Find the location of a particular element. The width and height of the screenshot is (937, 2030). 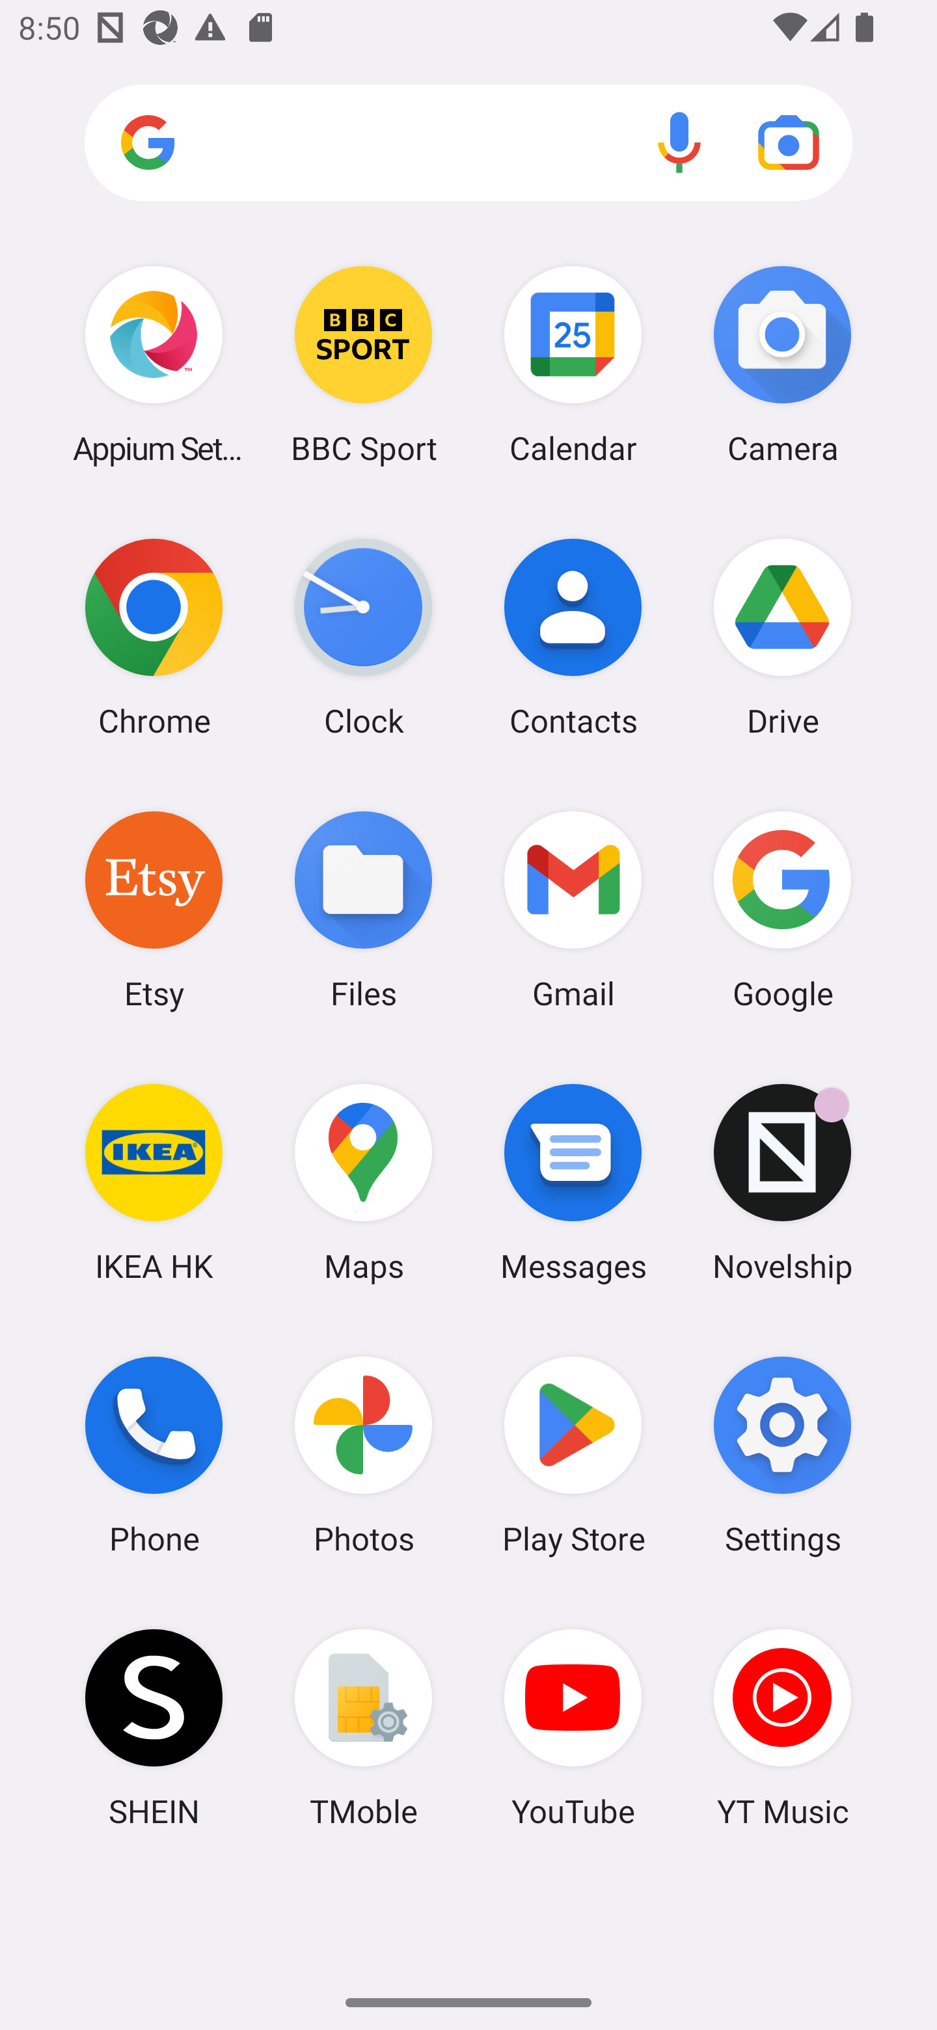

Novelship Novelship has 2 notifications is located at coordinates (782, 1182).